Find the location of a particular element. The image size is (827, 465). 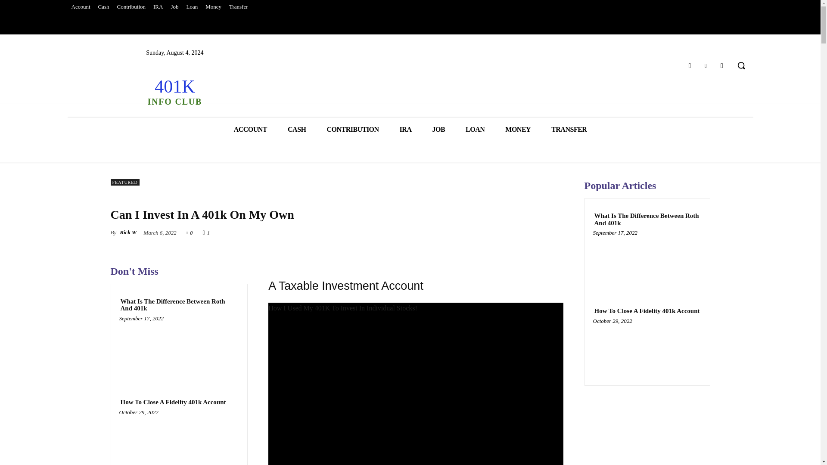

MONEY is located at coordinates (518, 129).